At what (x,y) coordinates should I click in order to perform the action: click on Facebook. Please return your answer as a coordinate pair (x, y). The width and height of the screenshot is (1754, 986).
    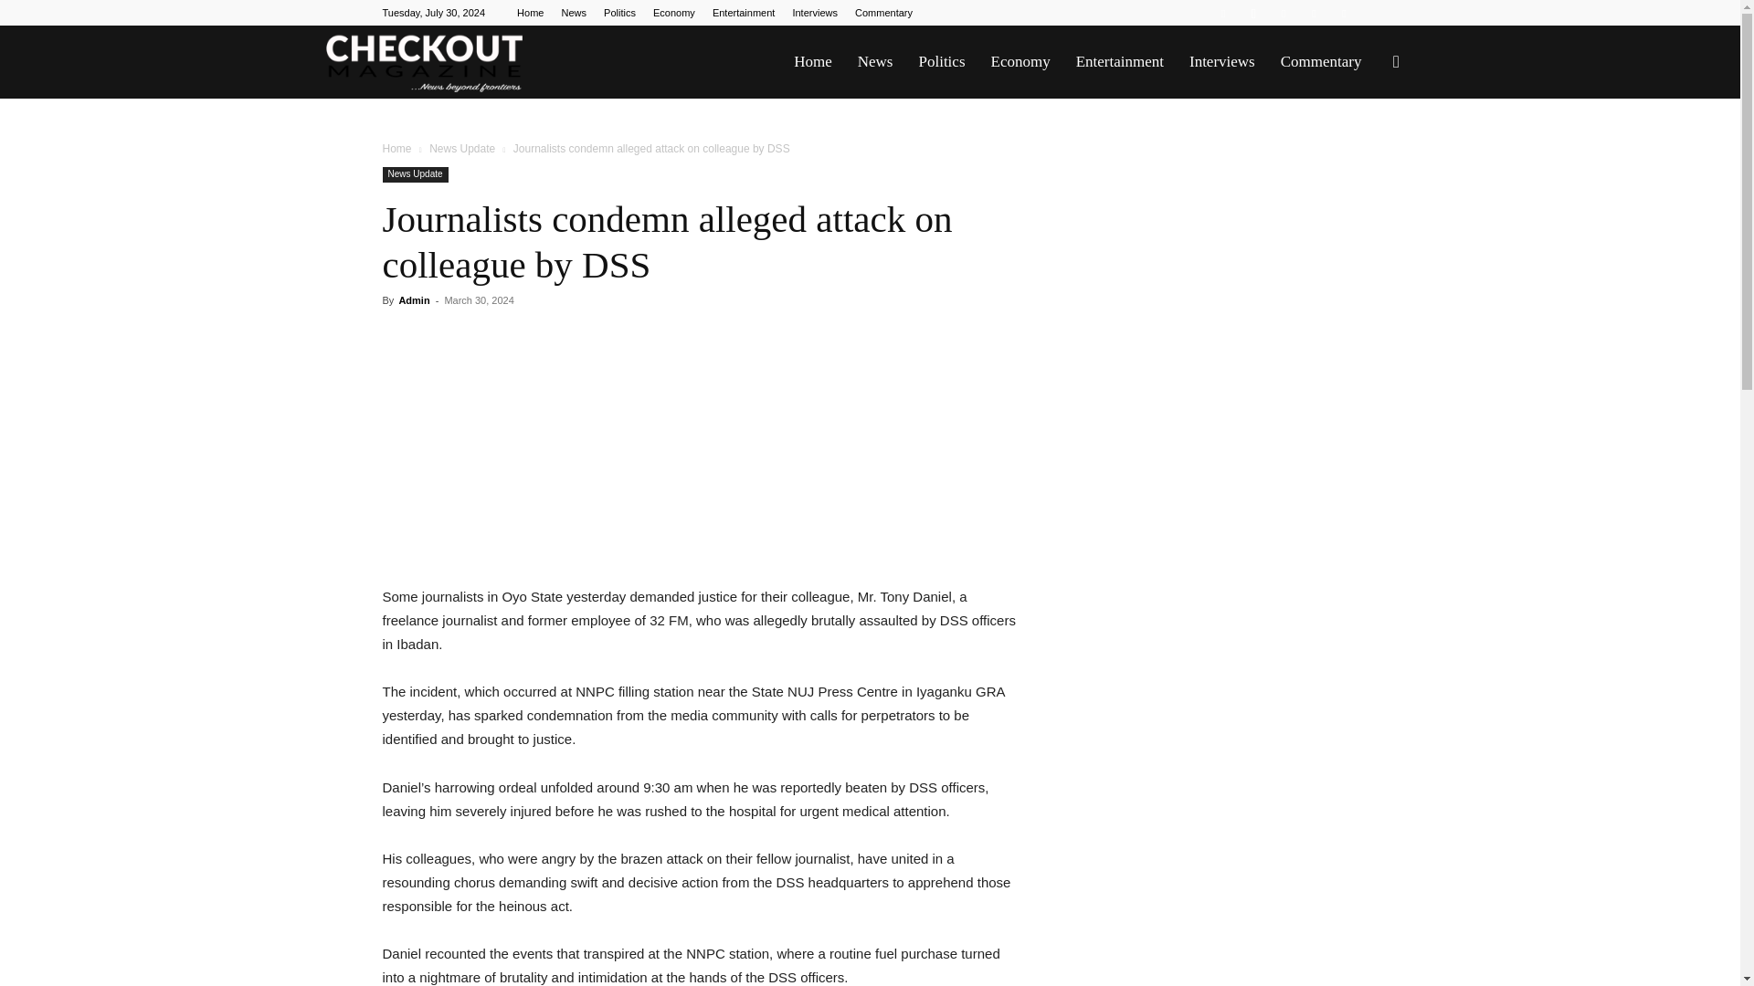
    Looking at the image, I should click on (1222, 13).